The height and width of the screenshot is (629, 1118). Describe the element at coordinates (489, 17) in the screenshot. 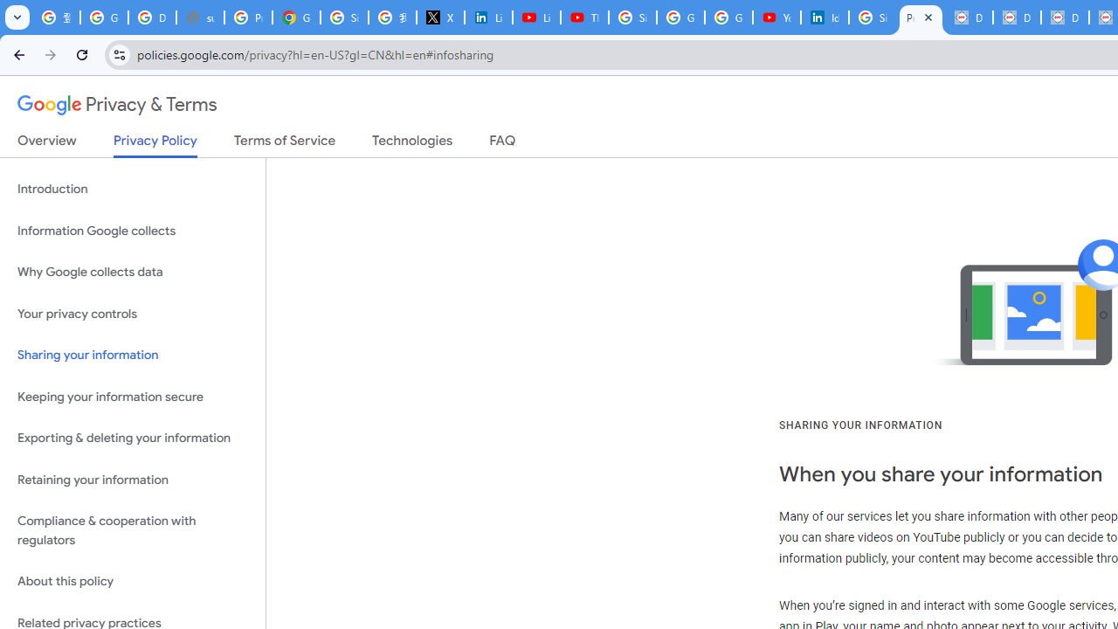

I see `LinkedIn Privacy Policy` at that location.